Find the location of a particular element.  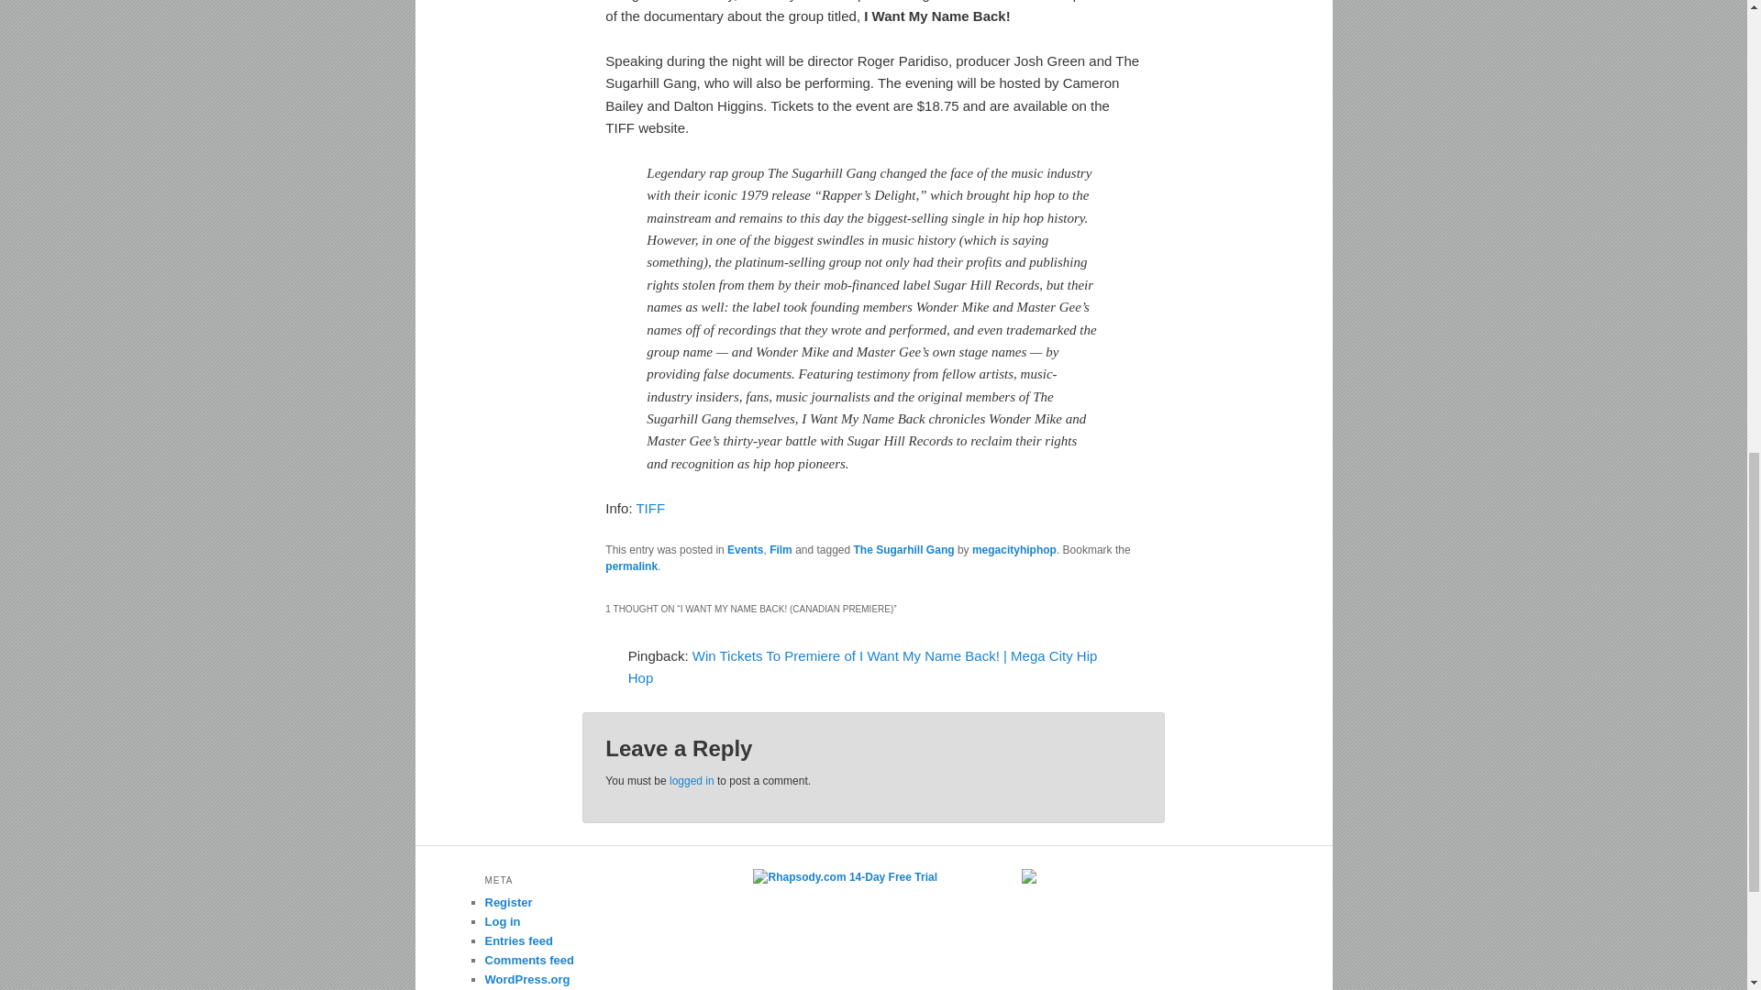

Comments feed is located at coordinates (528, 961).